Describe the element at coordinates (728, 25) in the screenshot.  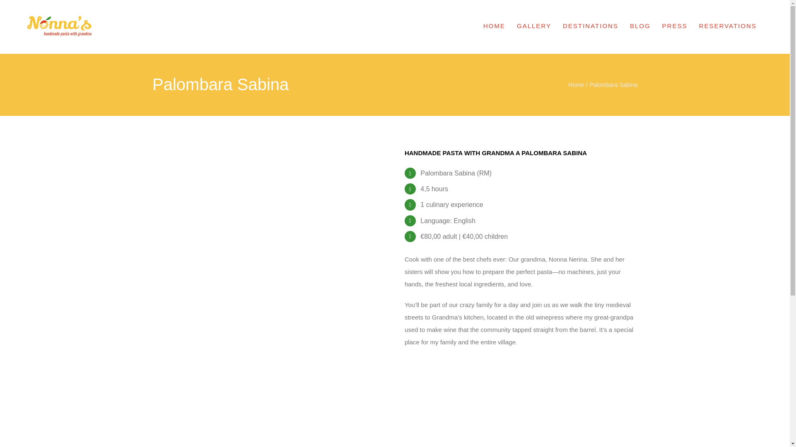
I see `RESERVATIONS` at that location.